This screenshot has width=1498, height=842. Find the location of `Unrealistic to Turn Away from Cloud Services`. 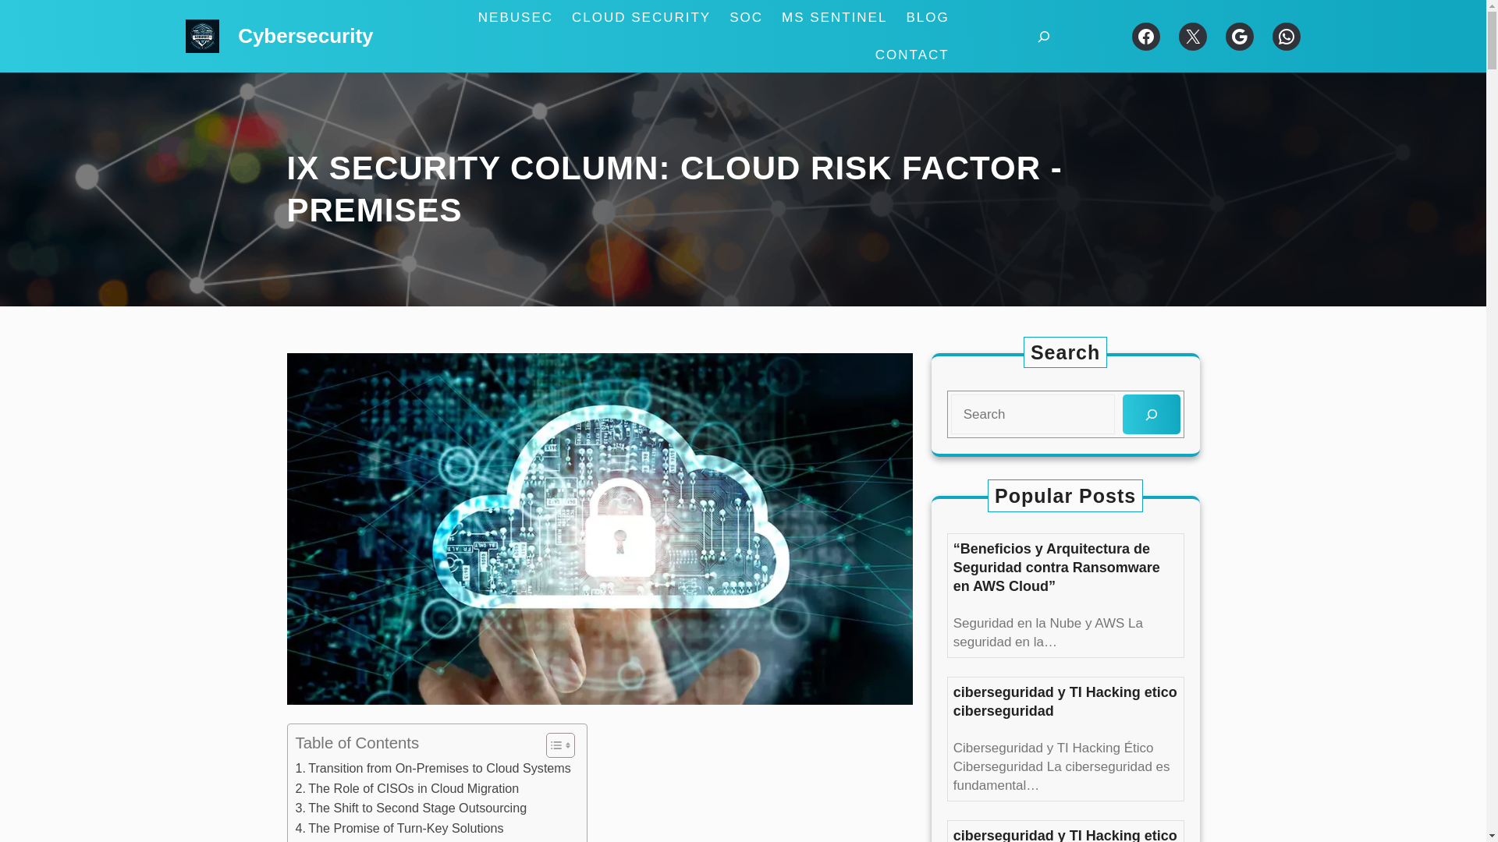

Unrealistic to Turn Away from Cloud Services is located at coordinates (427, 840).